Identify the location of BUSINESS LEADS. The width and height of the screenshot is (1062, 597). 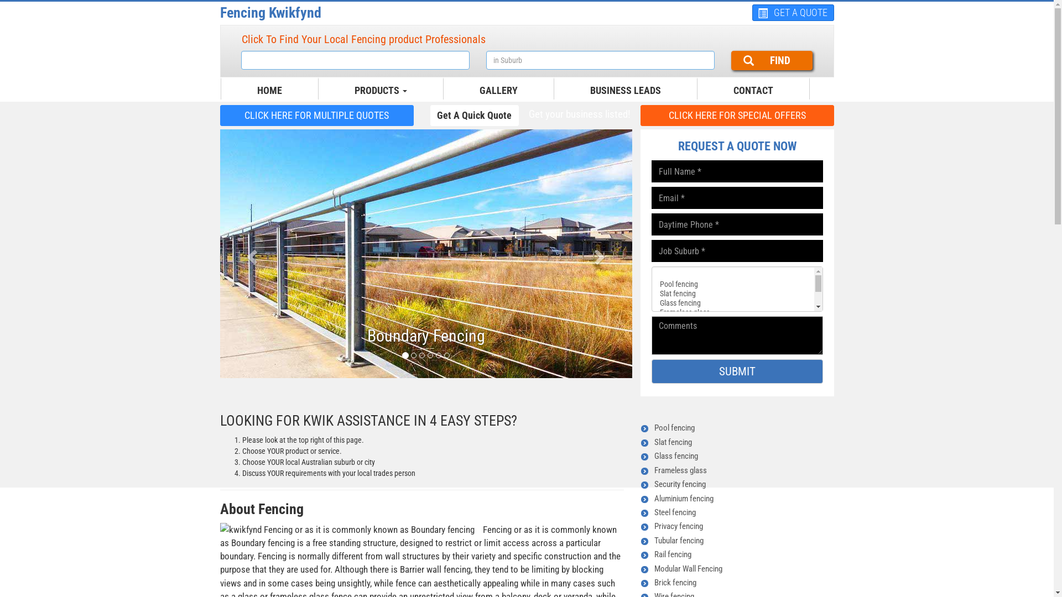
(626, 91).